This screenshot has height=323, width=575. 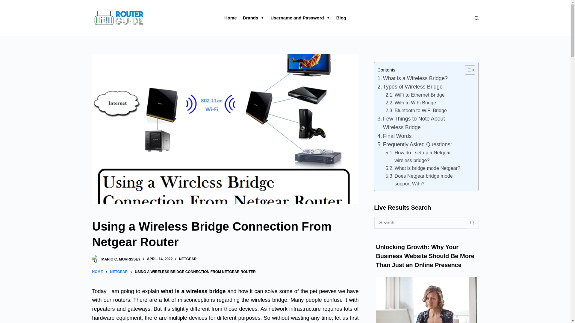 What do you see at coordinates (225, 234) in the screenshot?
I see `Using a Wireless Bridge Connection From Netgear Router` at bounding box center [225, 234].